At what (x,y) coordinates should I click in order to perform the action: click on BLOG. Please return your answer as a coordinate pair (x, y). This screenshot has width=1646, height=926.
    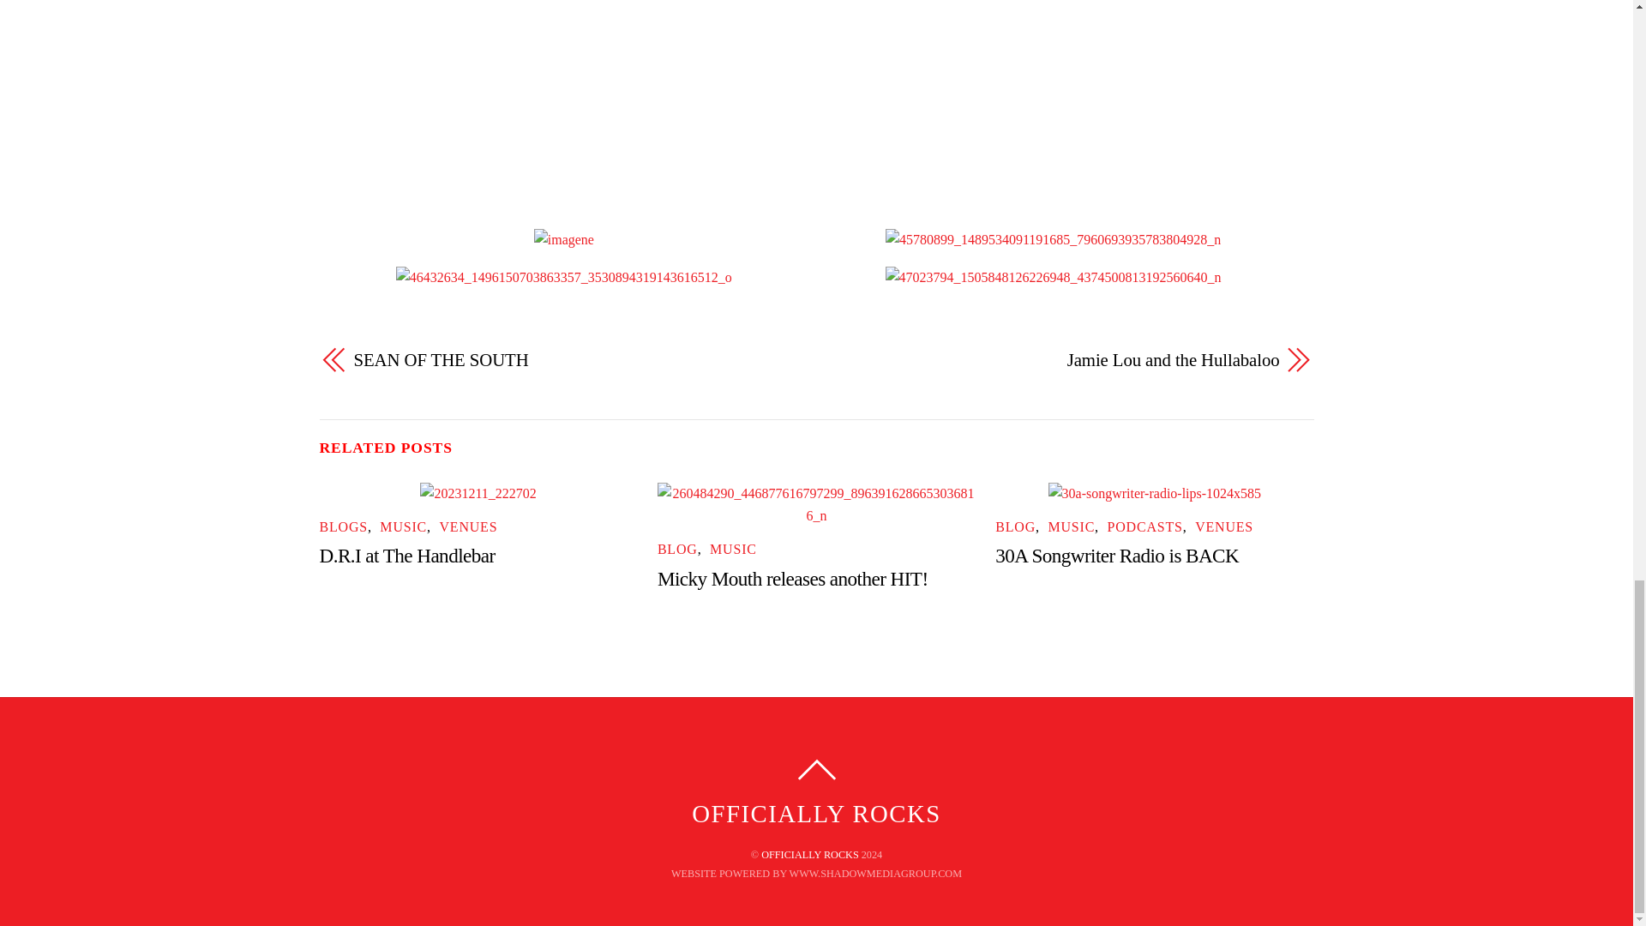
    Looking at the image, I should click on (1015, 526).